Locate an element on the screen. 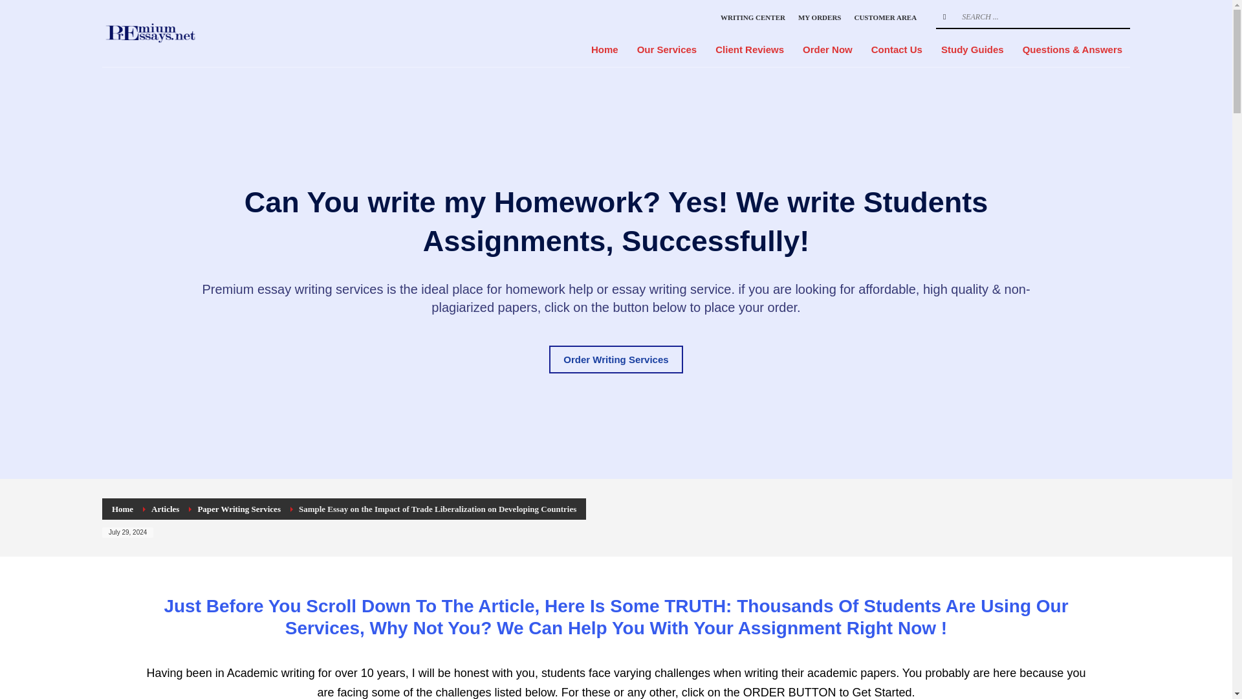 The height and width of the screenshot is (699, 1242). Order Now is located at coordinates (827, 49).